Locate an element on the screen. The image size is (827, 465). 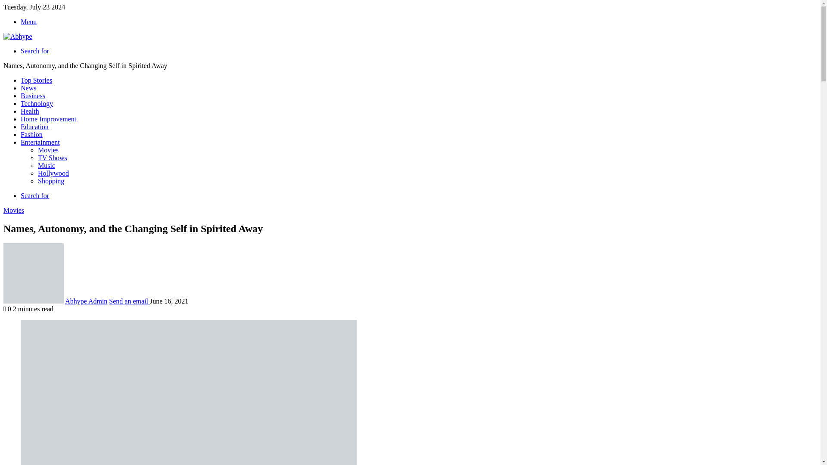
Abhype Admin is located at coordinates (86, 301).